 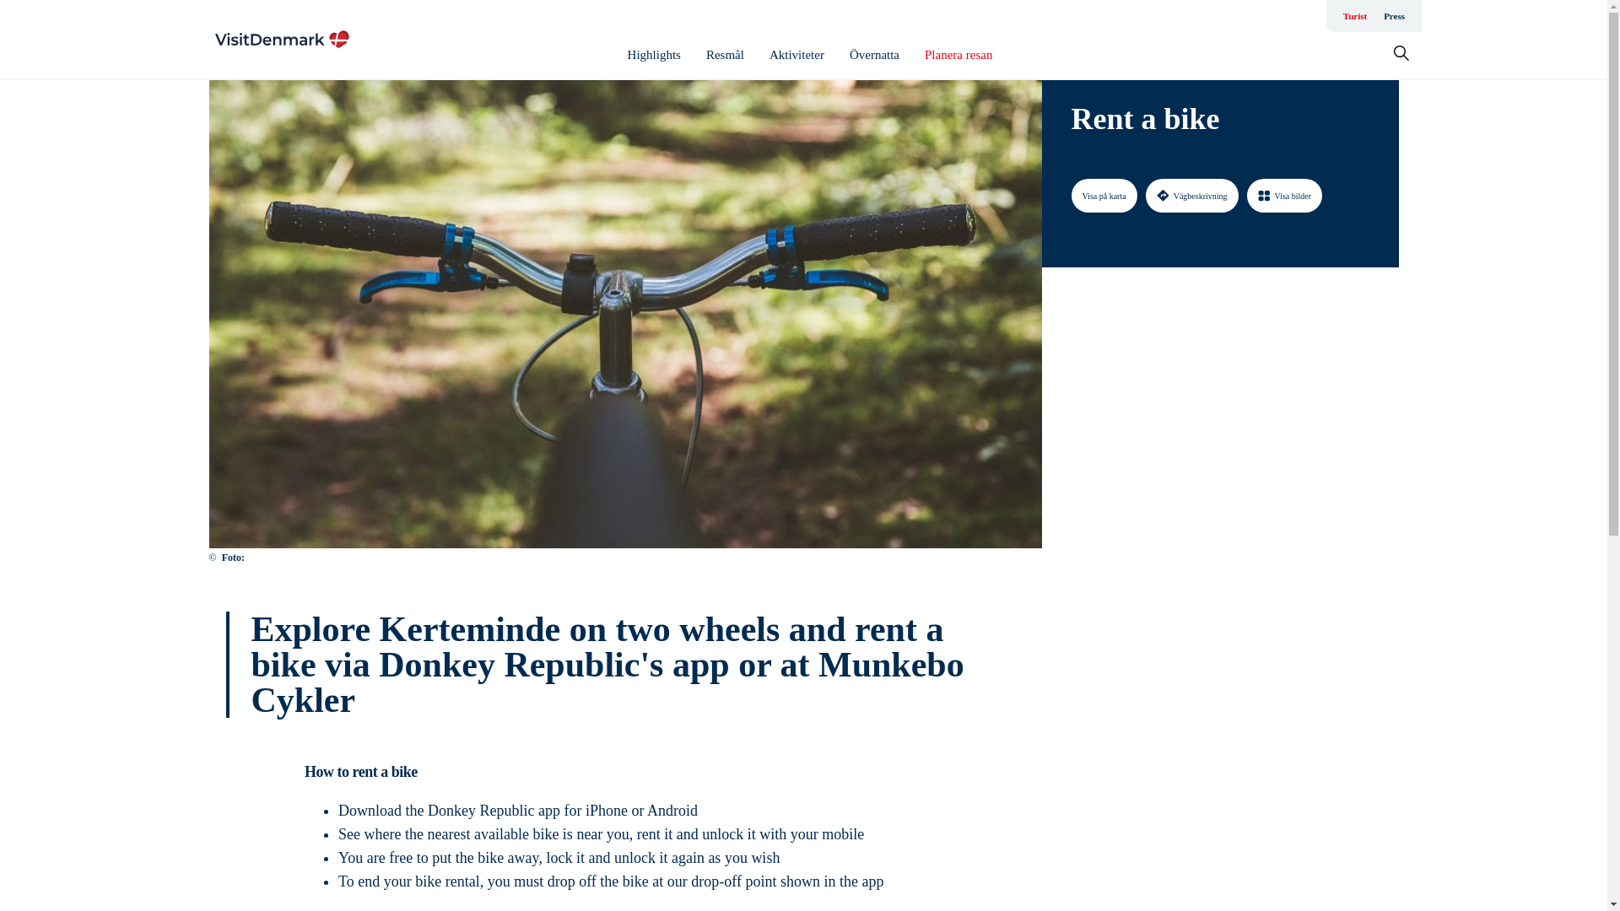 What do you see at coordinates (282, 39) in the screenshot?
I see `Go to homepage` at bounding box center [282, 39].